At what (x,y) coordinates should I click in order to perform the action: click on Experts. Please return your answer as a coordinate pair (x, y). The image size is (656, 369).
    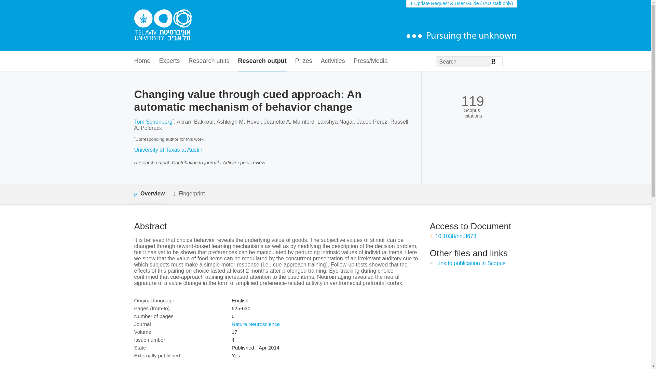
    Looking at the image, I should click on (169, 61).